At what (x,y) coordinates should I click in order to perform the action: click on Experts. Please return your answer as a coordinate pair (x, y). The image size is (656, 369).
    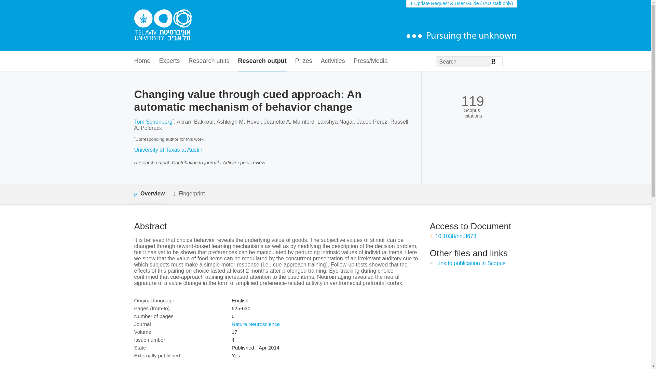
    Looking at the image, I should click on (169, 61).